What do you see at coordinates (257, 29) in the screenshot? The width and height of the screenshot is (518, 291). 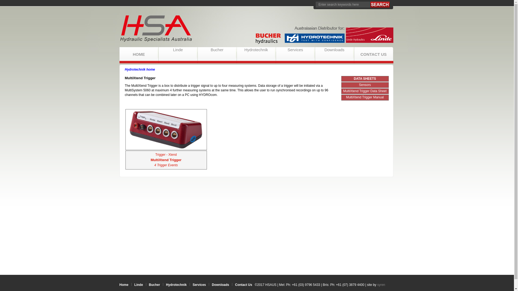 I see `HSAUS` at bounding box center [257, 29].